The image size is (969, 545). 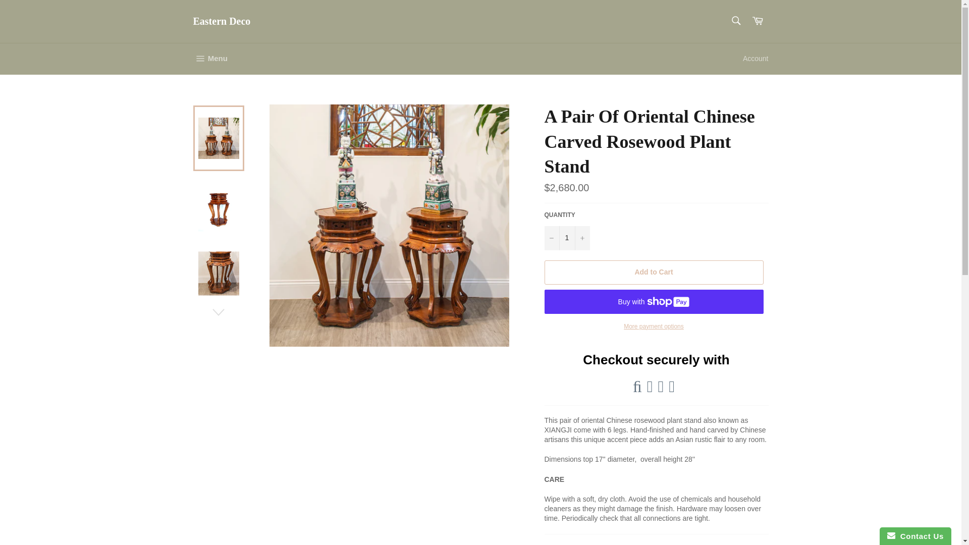 What do you see at coordinates (755, 59) in the screenshot?
I see `Account` at bounding box center [755, 59].